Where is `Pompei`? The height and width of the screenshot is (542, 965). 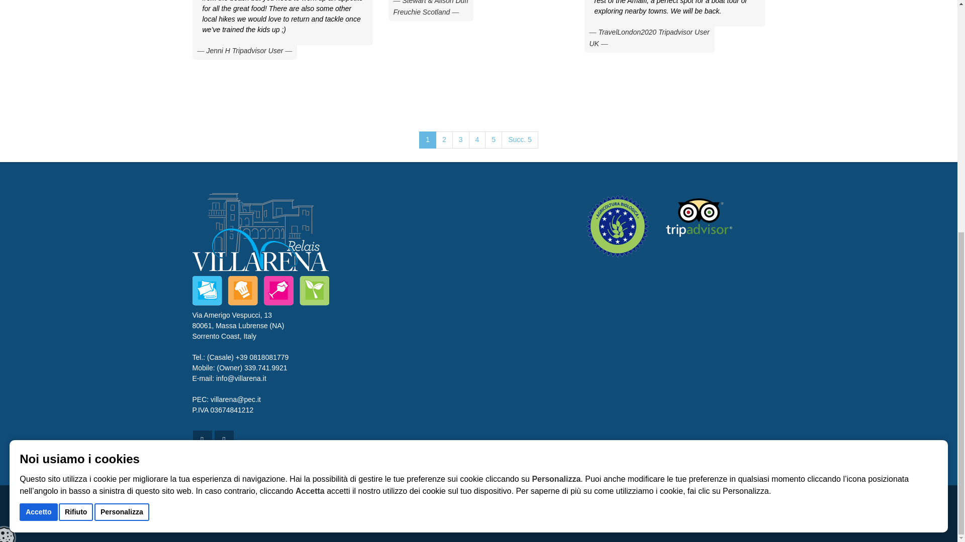
Pompei is located at coordinates (418, 507).